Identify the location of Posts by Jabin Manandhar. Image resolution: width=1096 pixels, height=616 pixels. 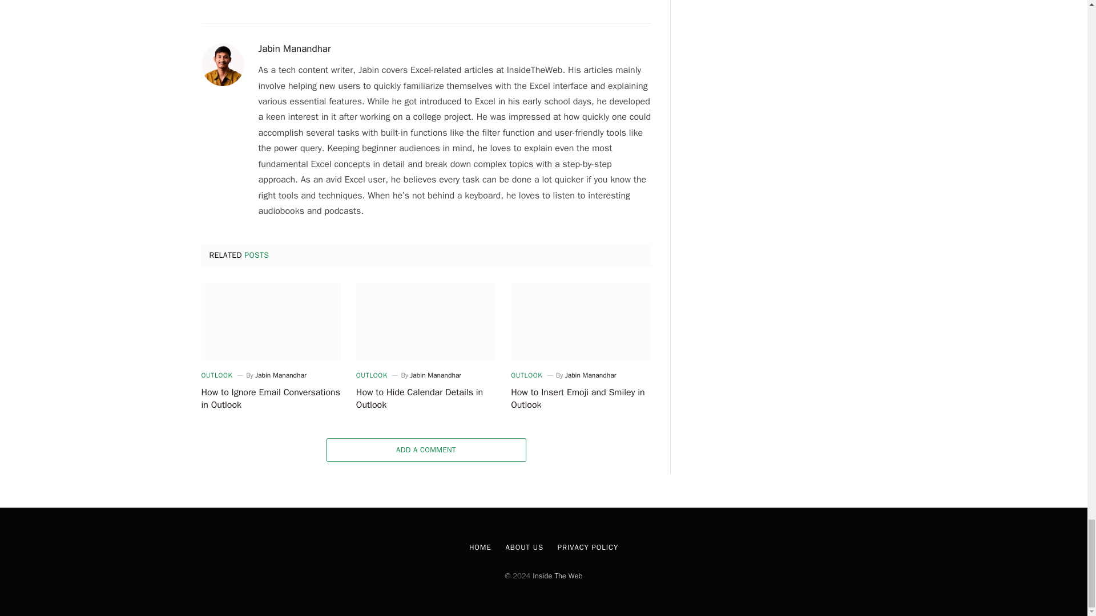
(281, 375).